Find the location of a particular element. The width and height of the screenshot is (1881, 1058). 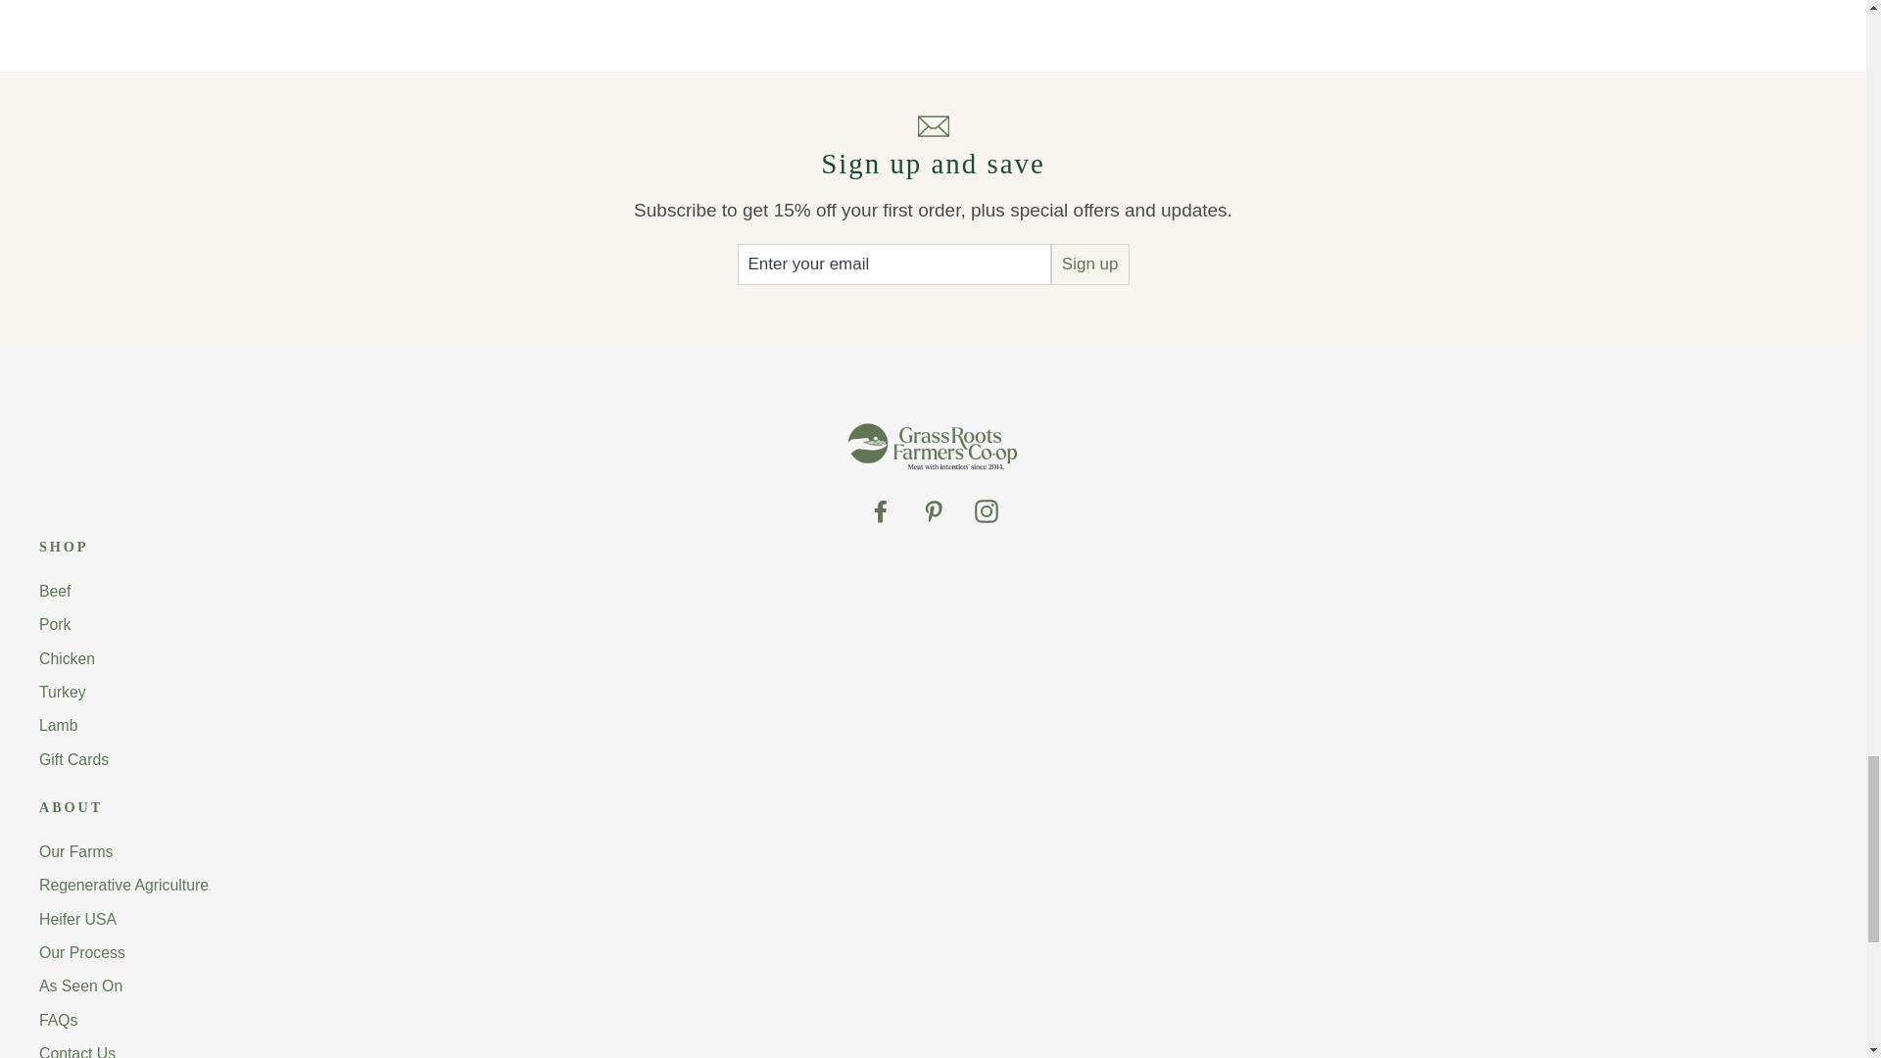

Grass Roots Farmers' Cooperative on Pinterest is located at coordinates (933, 509).